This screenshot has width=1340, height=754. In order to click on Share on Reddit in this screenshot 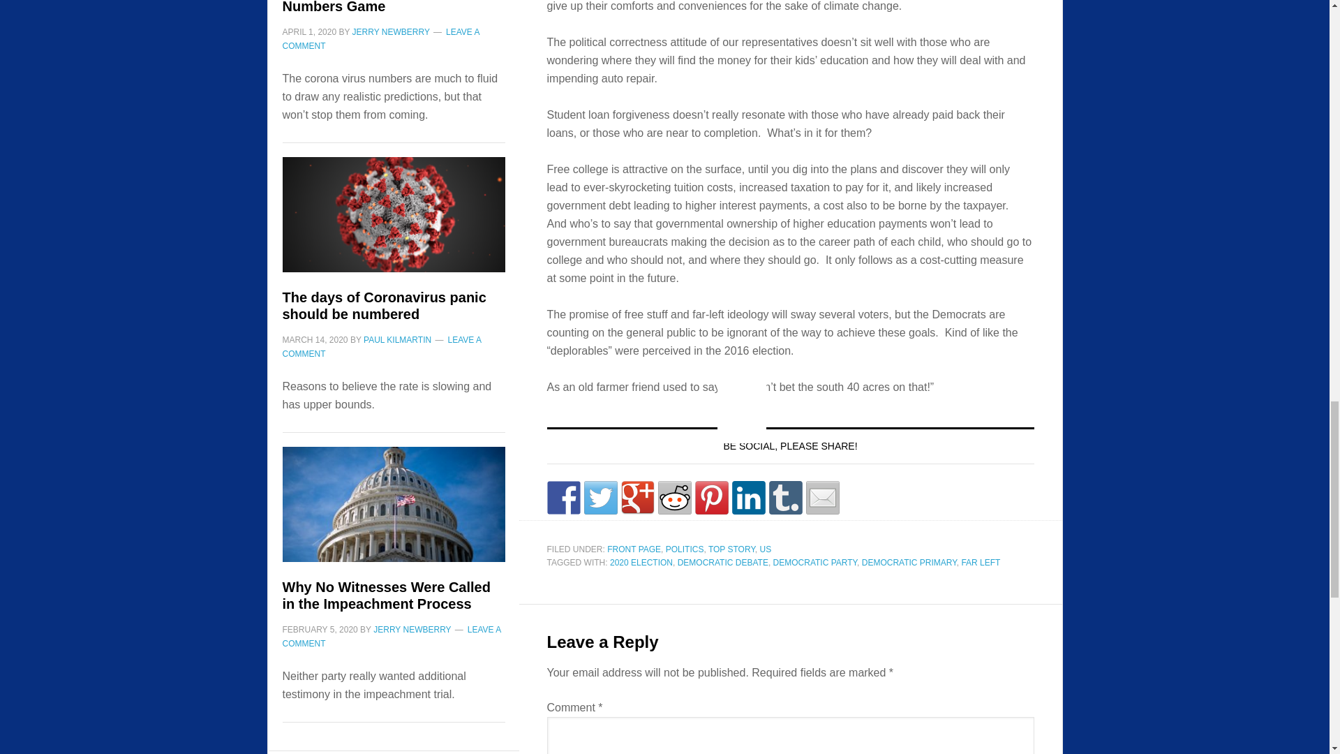, I will do `click(674, 497)`.